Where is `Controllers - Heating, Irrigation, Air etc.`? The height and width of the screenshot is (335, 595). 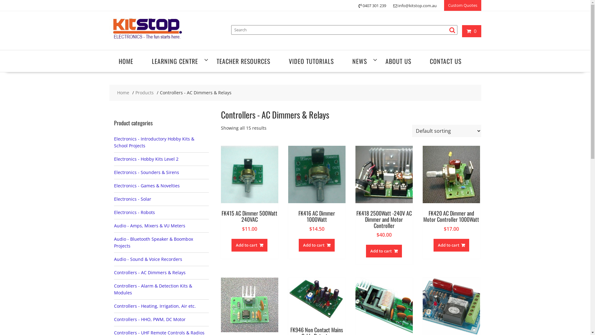
Controllers - Heating, Irrigation, Air etc. is located at coordinates (155, 306).